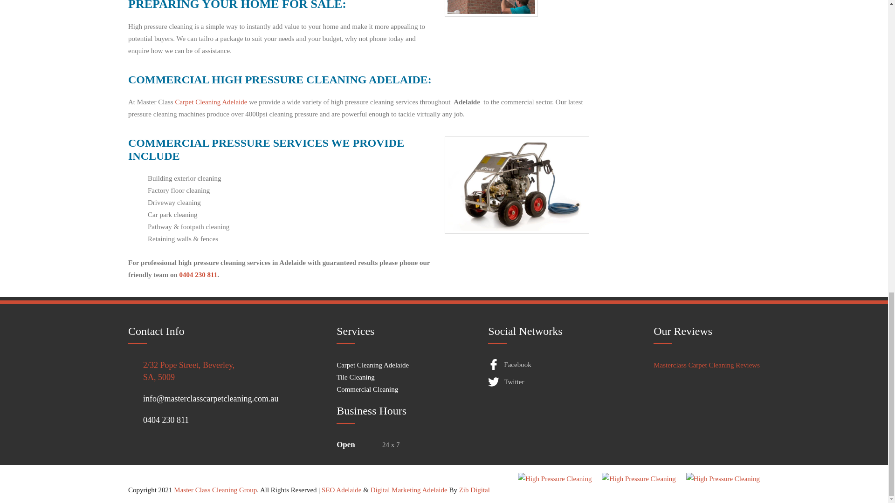 The image size is (895, 503). What do you see at coordinates (367, 389) in the screenshot?
I see `Commercial Cleaning` at bounding box center [367, 389].